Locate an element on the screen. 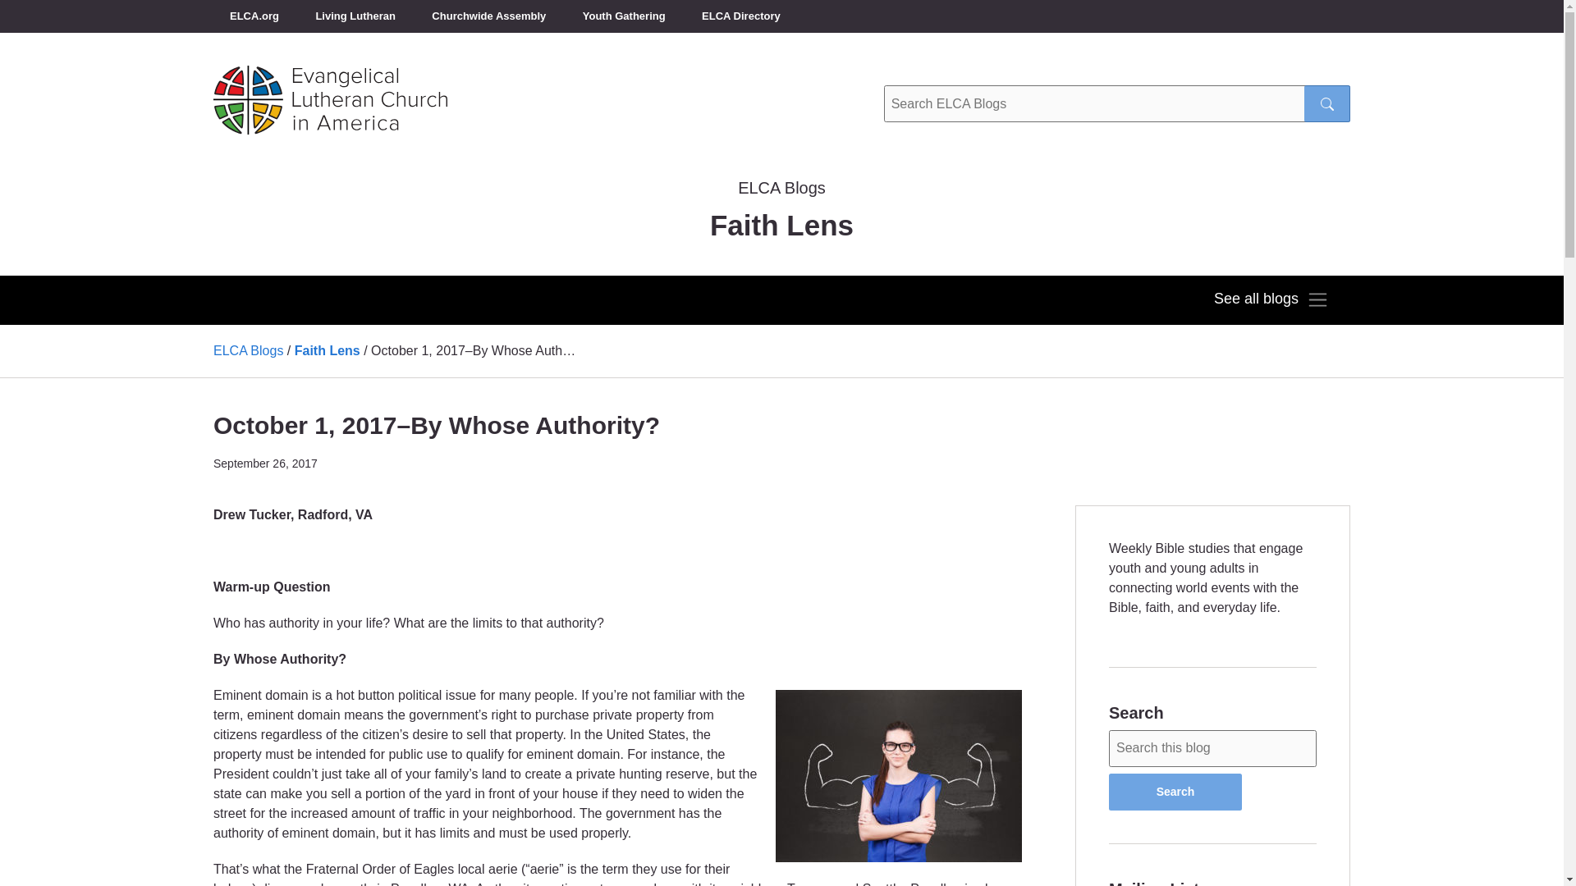 The width and height of the screenshot is (1576, 886). Search submit is located at coordinates (1327, 103).